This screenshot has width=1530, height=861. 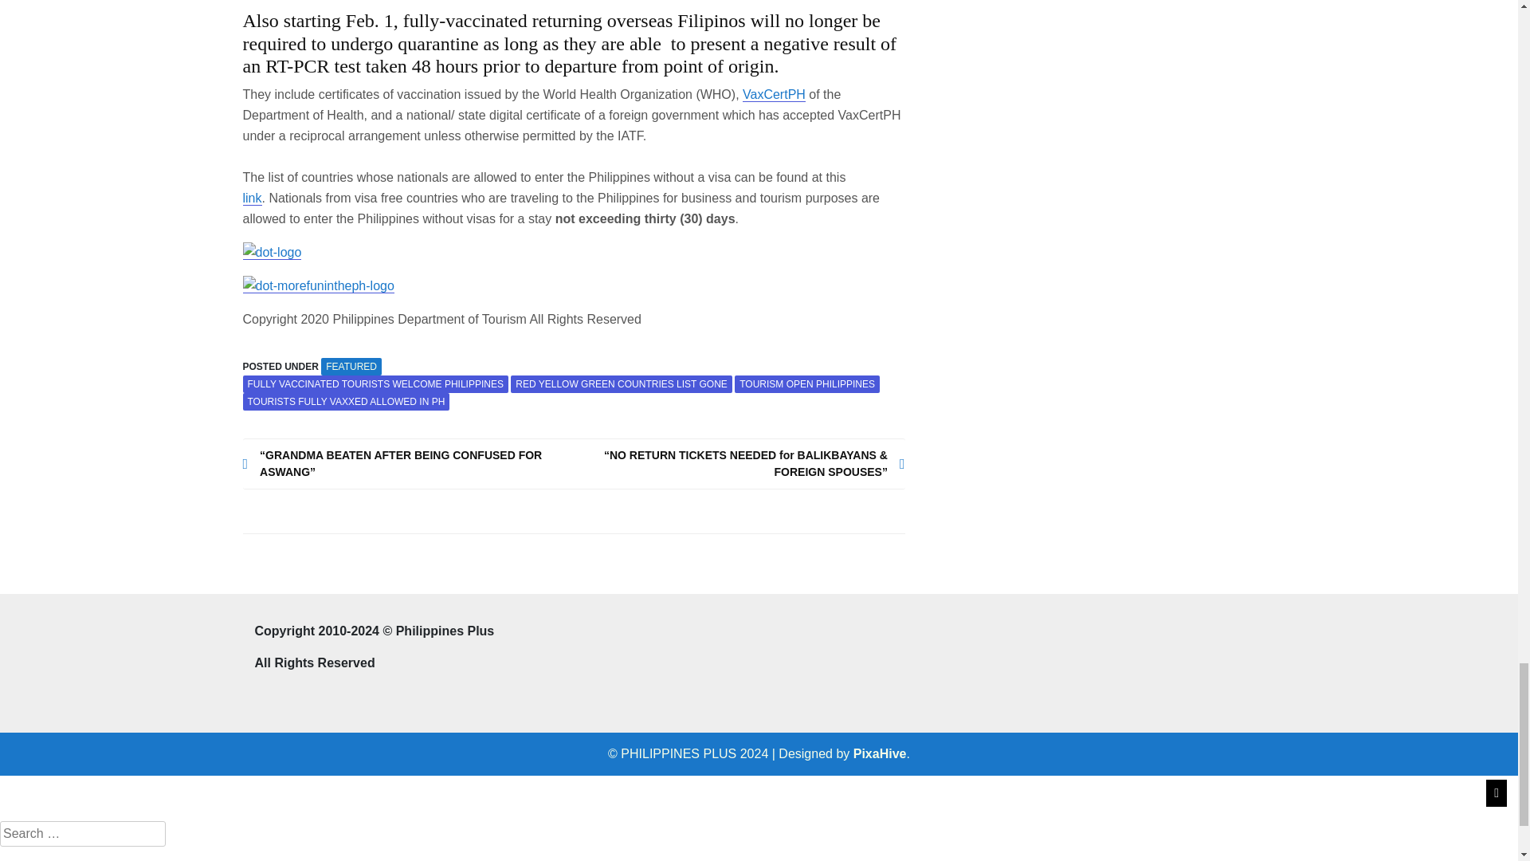 What do you see at coordinates (774, 95) in the screenshot?
I see `VaxCertPH` at bounding box center [774, 95].